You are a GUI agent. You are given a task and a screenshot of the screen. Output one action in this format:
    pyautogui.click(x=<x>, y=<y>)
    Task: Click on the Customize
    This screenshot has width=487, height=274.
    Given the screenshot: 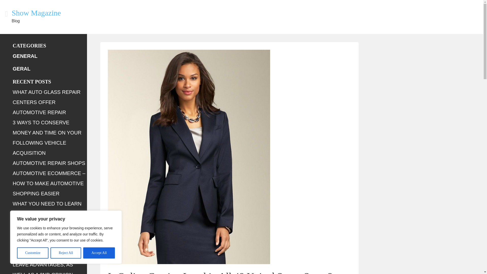 What is the action you would take?
    pyautogui.click(x=32, y=253)
    